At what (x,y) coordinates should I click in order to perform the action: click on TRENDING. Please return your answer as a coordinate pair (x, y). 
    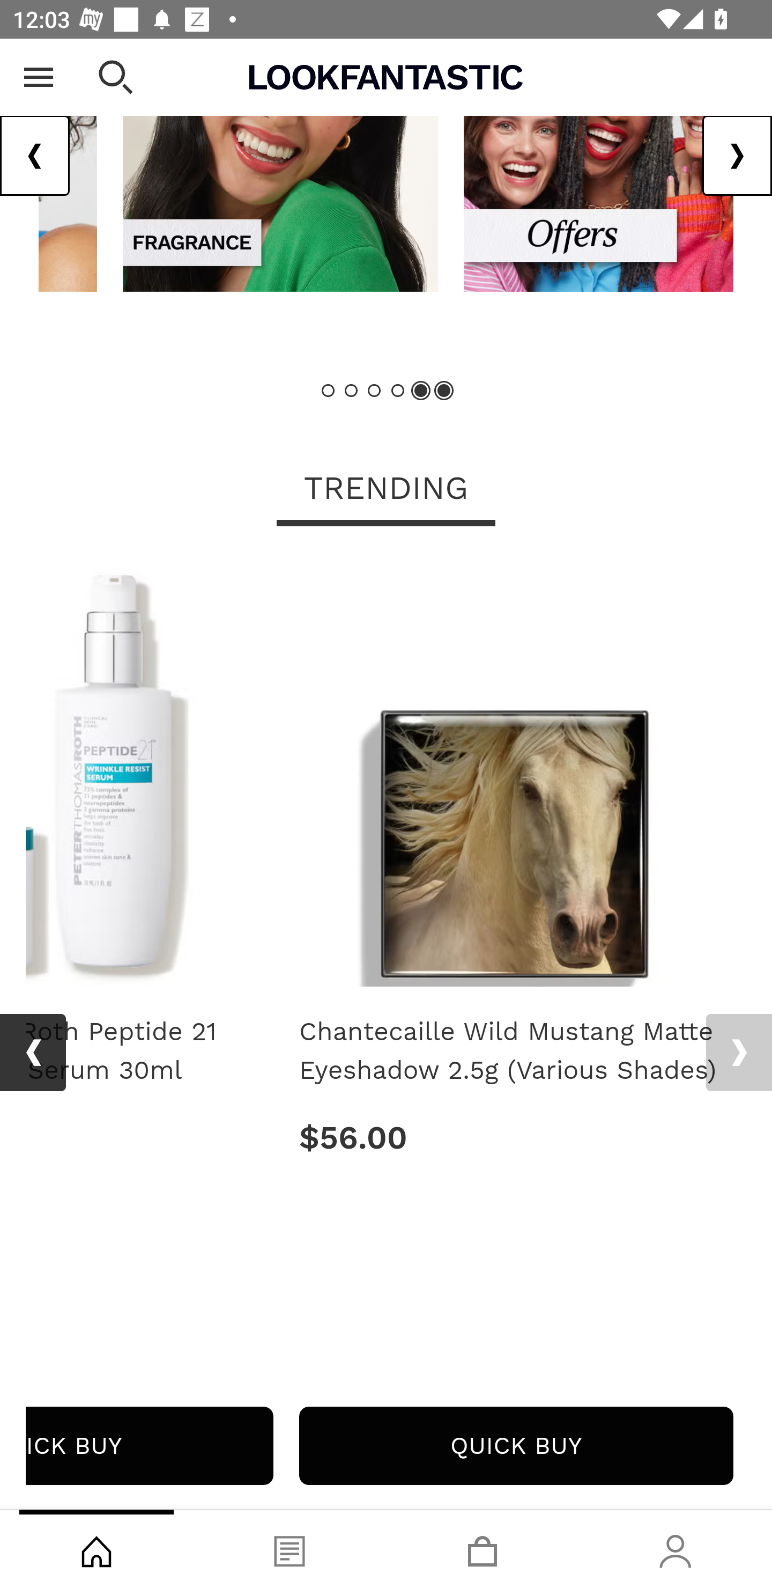
    Looking at the image, I should click on (386, 490).